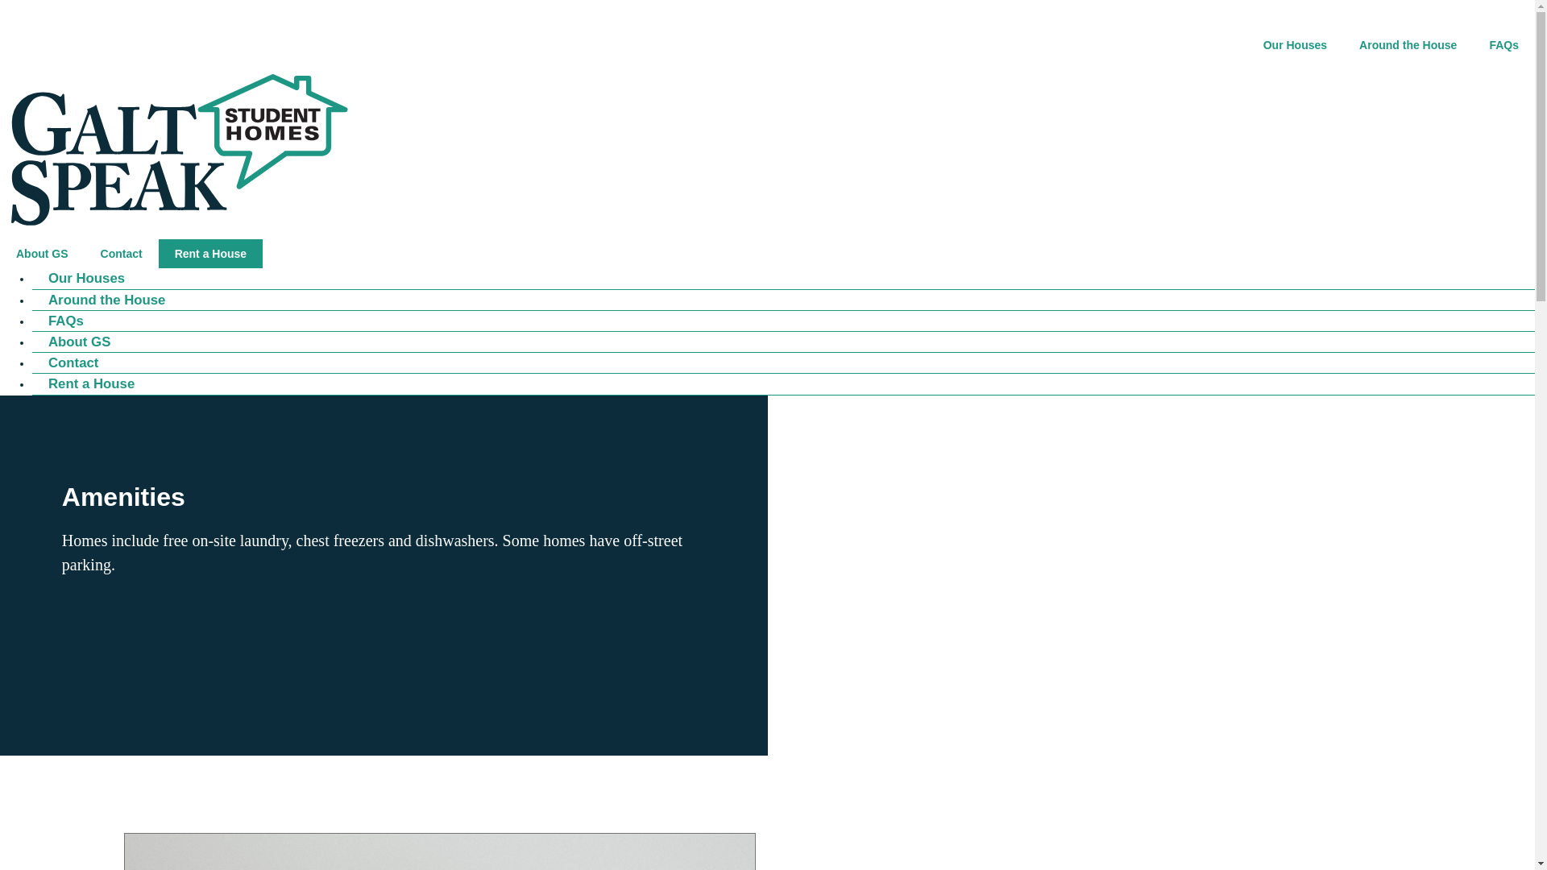  I want to click on About GS, so click(42, 253).